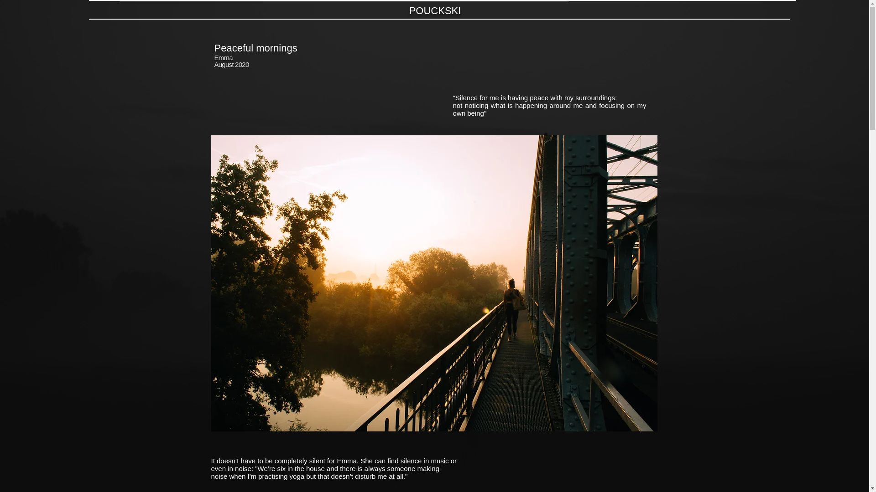 The width and height of the screenshot is (876, 492). What do you see at coordinates (435, 10) in the screenshot?
I see `POUCKSKI` at bounding box center [435, 10].